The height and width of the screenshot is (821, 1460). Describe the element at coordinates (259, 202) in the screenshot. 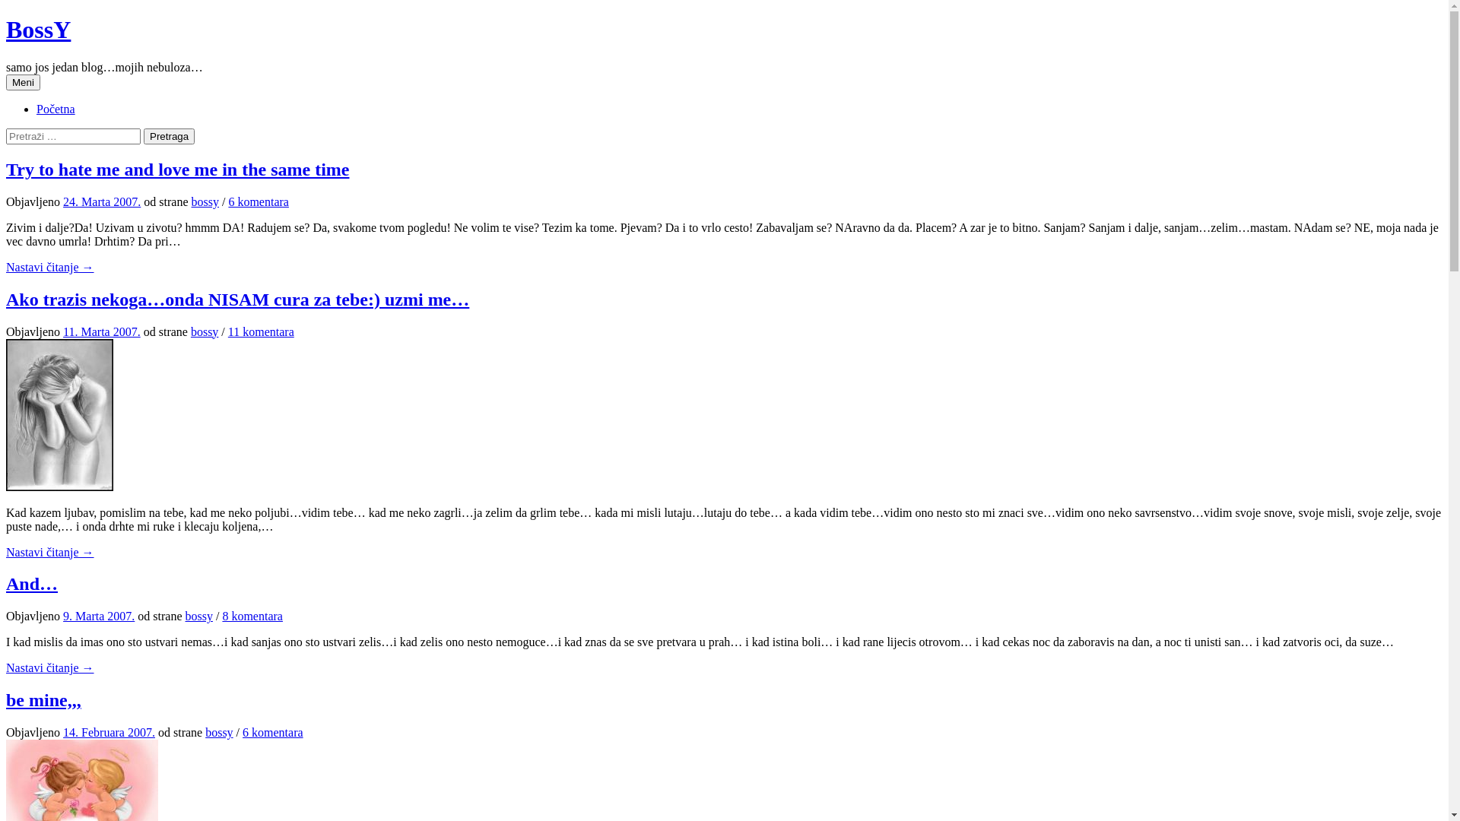

I see `6 komentara
za Try to hate me and love me in the same time` at that location.